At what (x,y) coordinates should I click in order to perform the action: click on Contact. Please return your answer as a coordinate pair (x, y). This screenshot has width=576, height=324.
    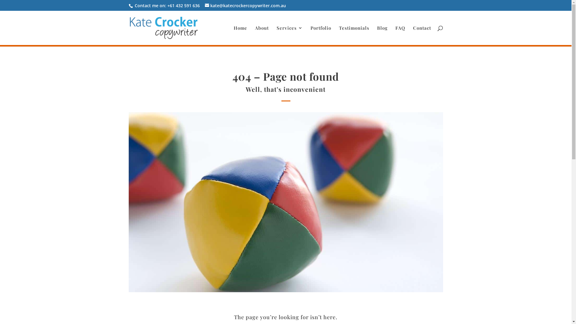
    Looking at the image, I should click on (422, 35).